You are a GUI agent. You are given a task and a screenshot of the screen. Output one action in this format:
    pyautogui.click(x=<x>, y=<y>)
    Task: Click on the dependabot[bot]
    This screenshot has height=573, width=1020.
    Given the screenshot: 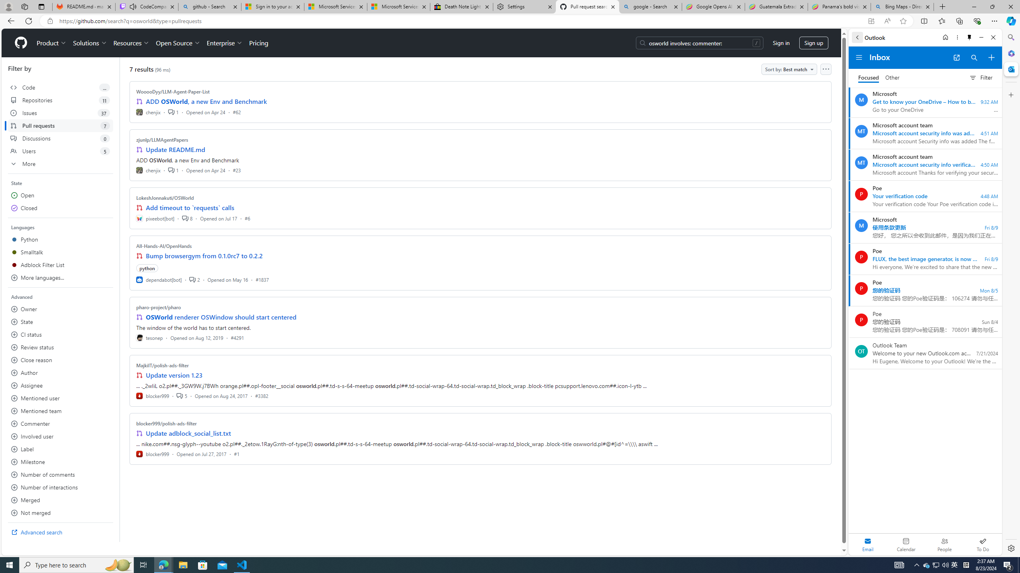 What is the action you would take?
    pyautogui.click(x=159, y=279)
    